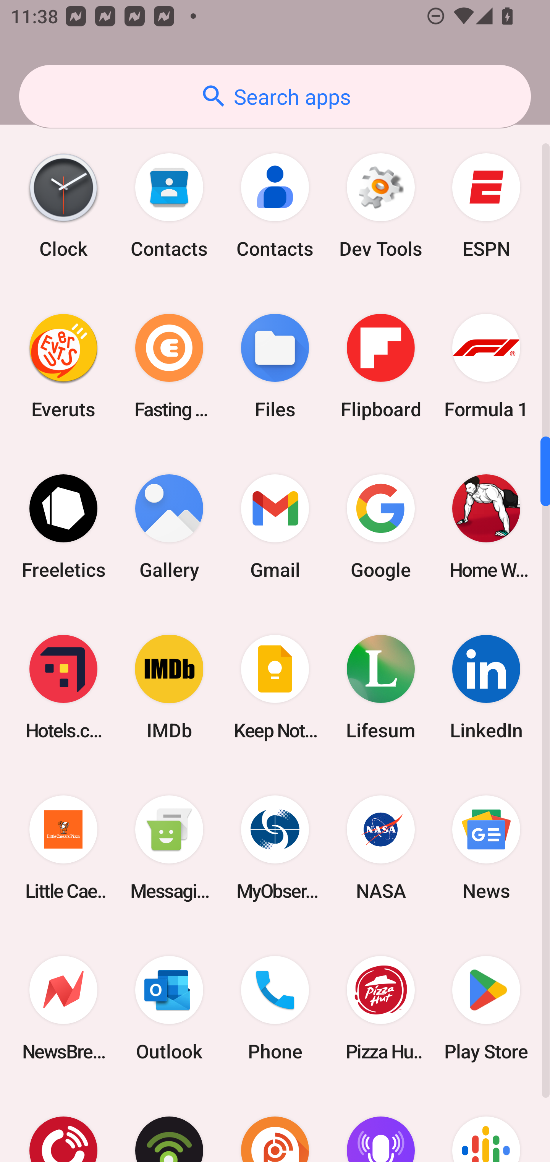  What do you see at coordinates (63, 1008) in the screenshot?
I see `NewsBreak` at bounding box center [63, 1008].